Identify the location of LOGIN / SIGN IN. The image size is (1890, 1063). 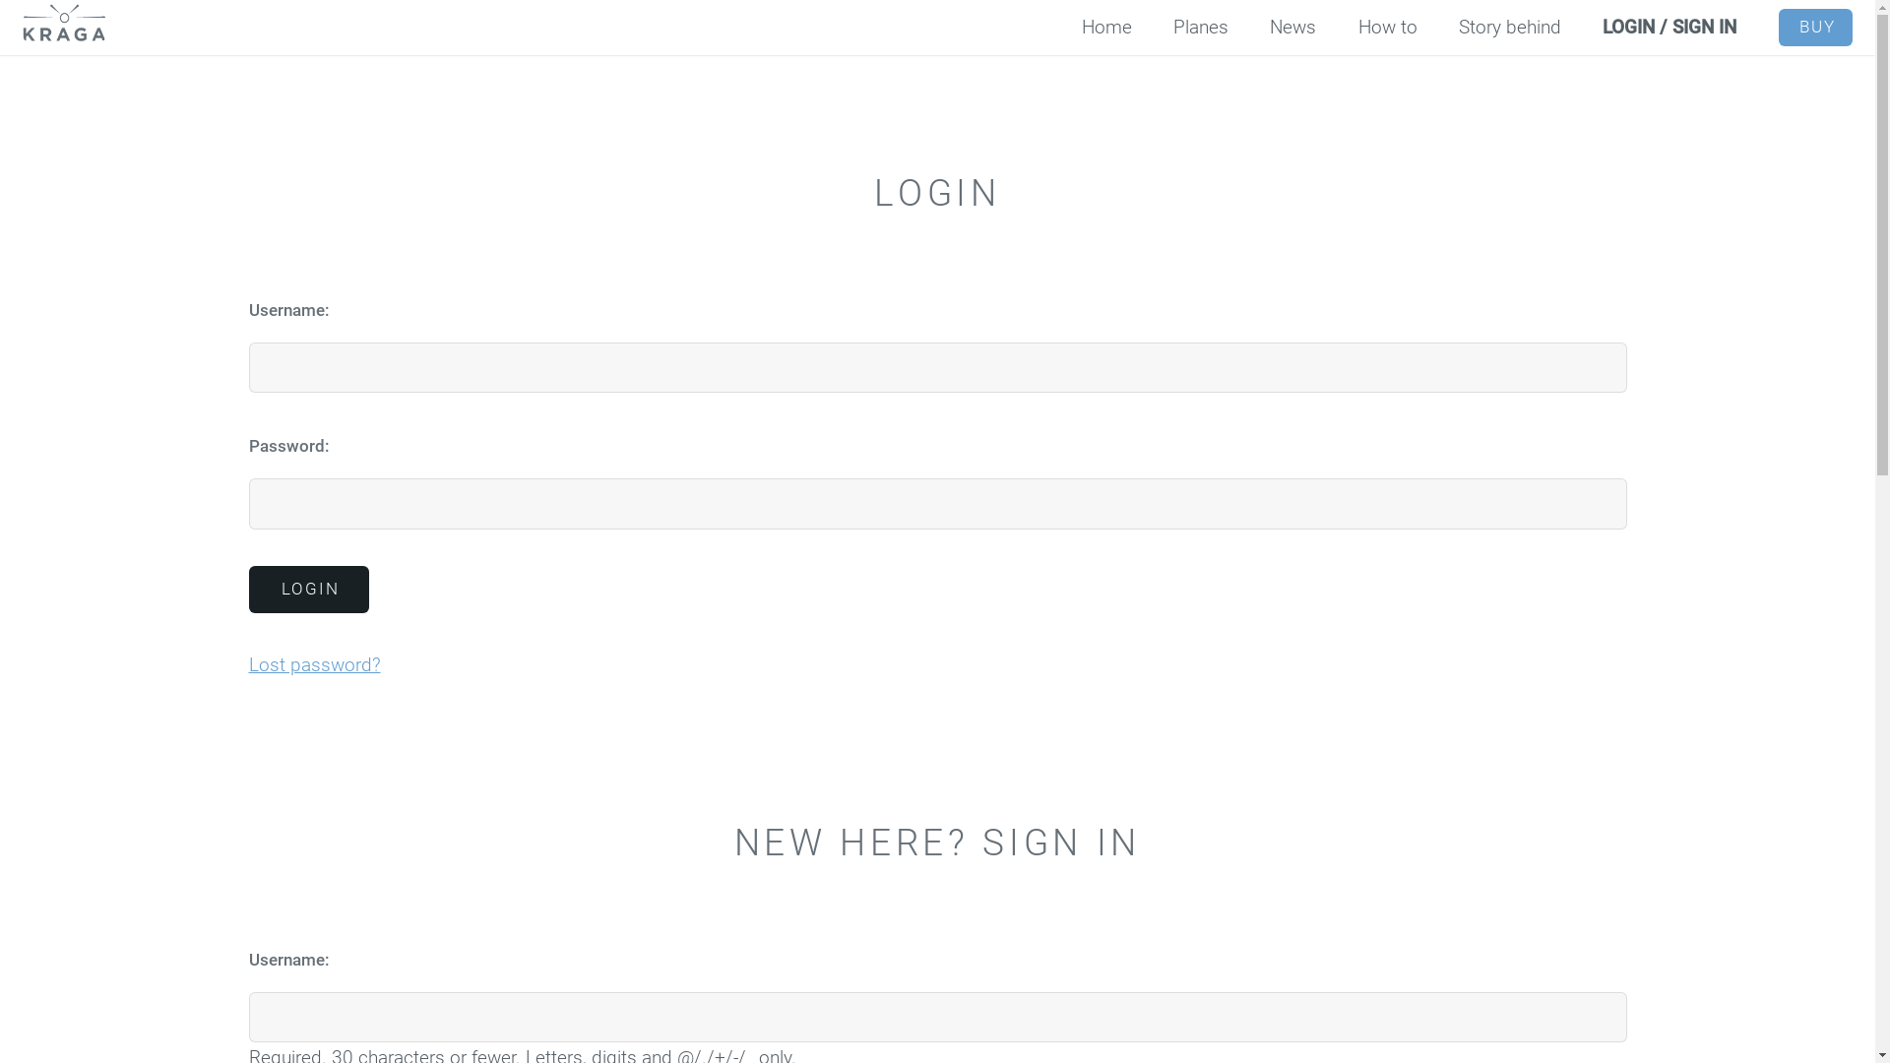
(1669, 28).